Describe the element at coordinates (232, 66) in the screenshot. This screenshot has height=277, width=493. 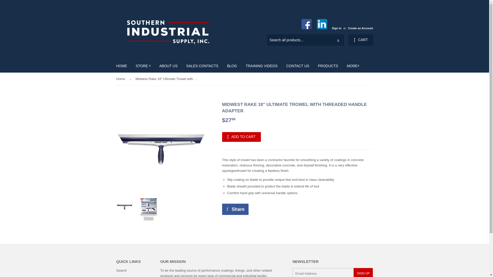
I see `BLOG` at that location.